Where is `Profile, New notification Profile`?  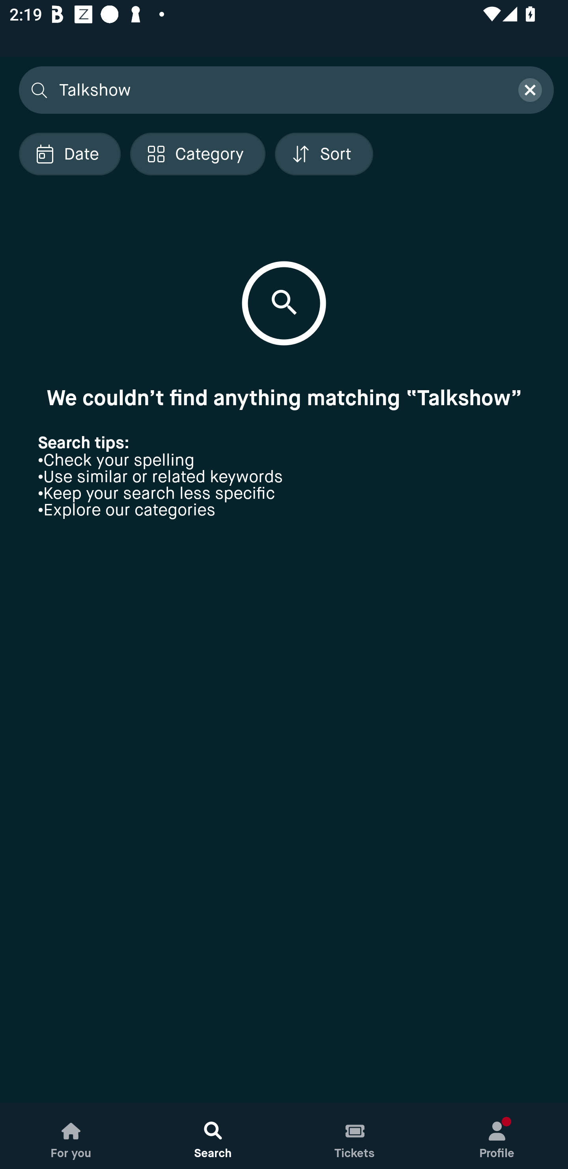
Profile, New notification Profile is located at coordinates (497, 1136).